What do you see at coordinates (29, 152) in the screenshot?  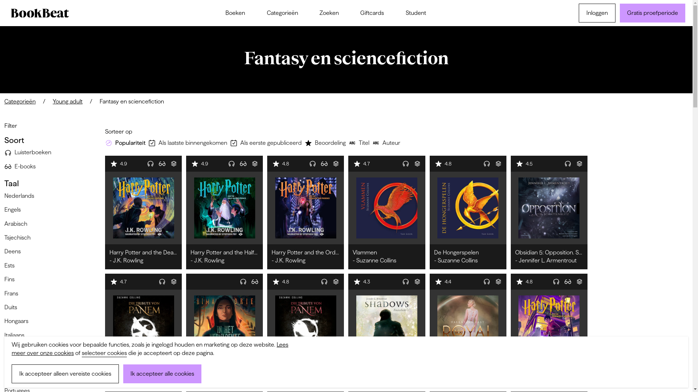 I see `Luisterboeken` at bounding box center [29, 152].